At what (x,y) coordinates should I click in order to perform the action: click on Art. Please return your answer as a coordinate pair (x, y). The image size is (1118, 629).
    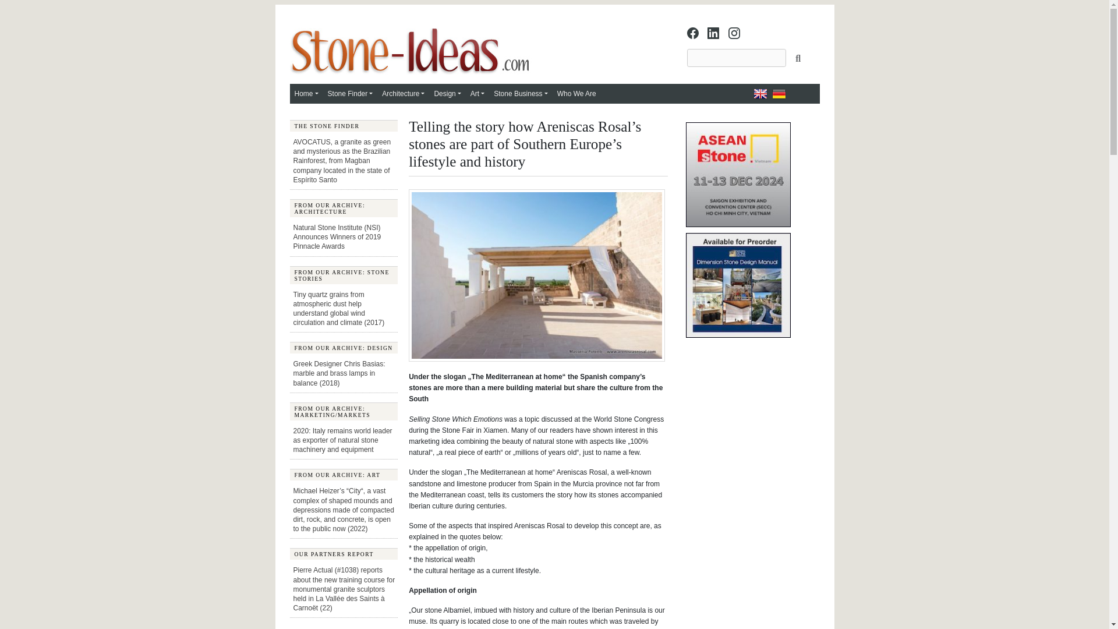
    Looking at the image, I should click on (477, 93).